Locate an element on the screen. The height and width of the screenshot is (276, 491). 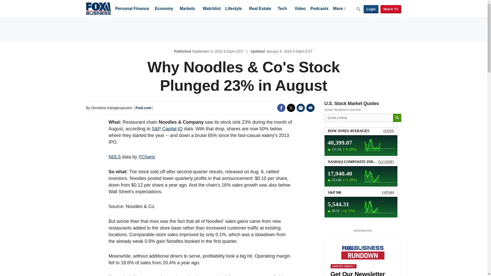
Watchlist is located at coordinates (211, 9).